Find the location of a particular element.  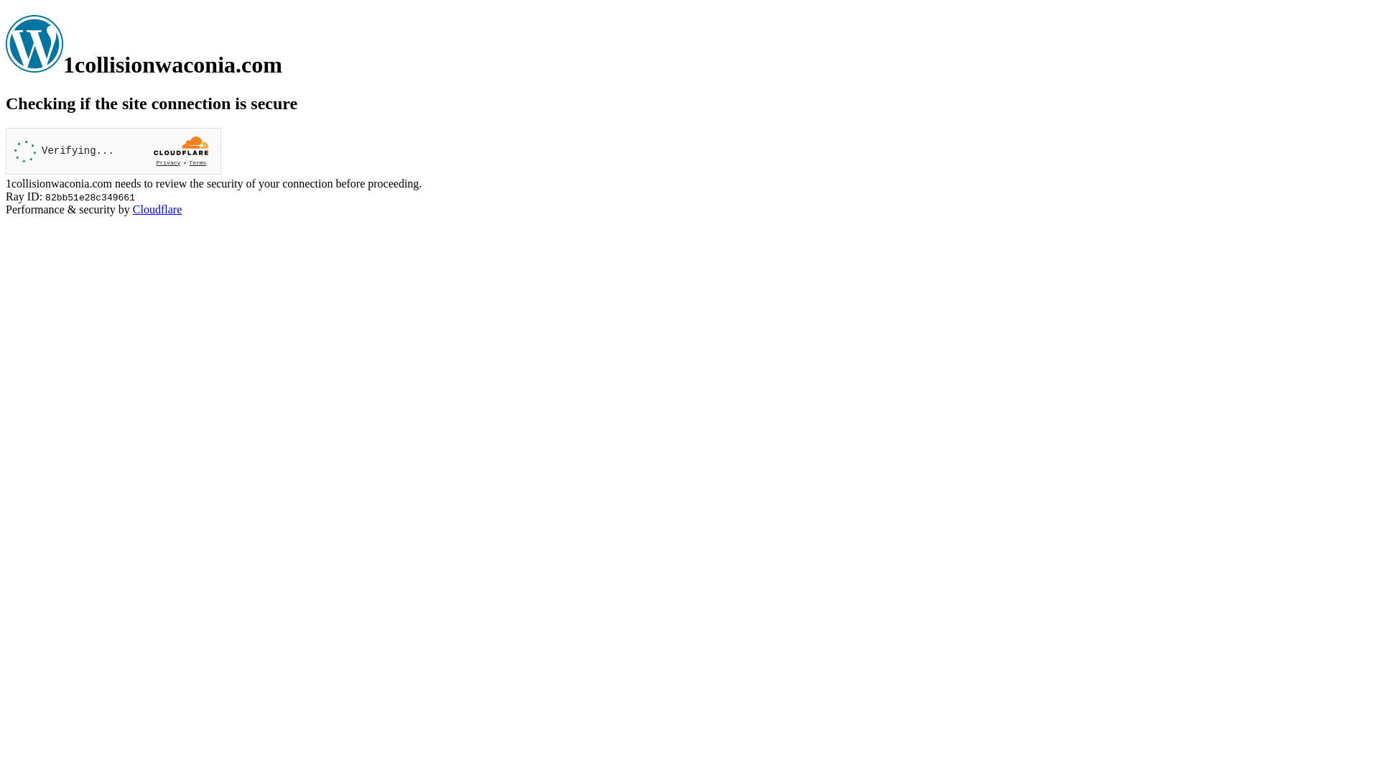

Cloudflare is located at coordinates (157, 210).